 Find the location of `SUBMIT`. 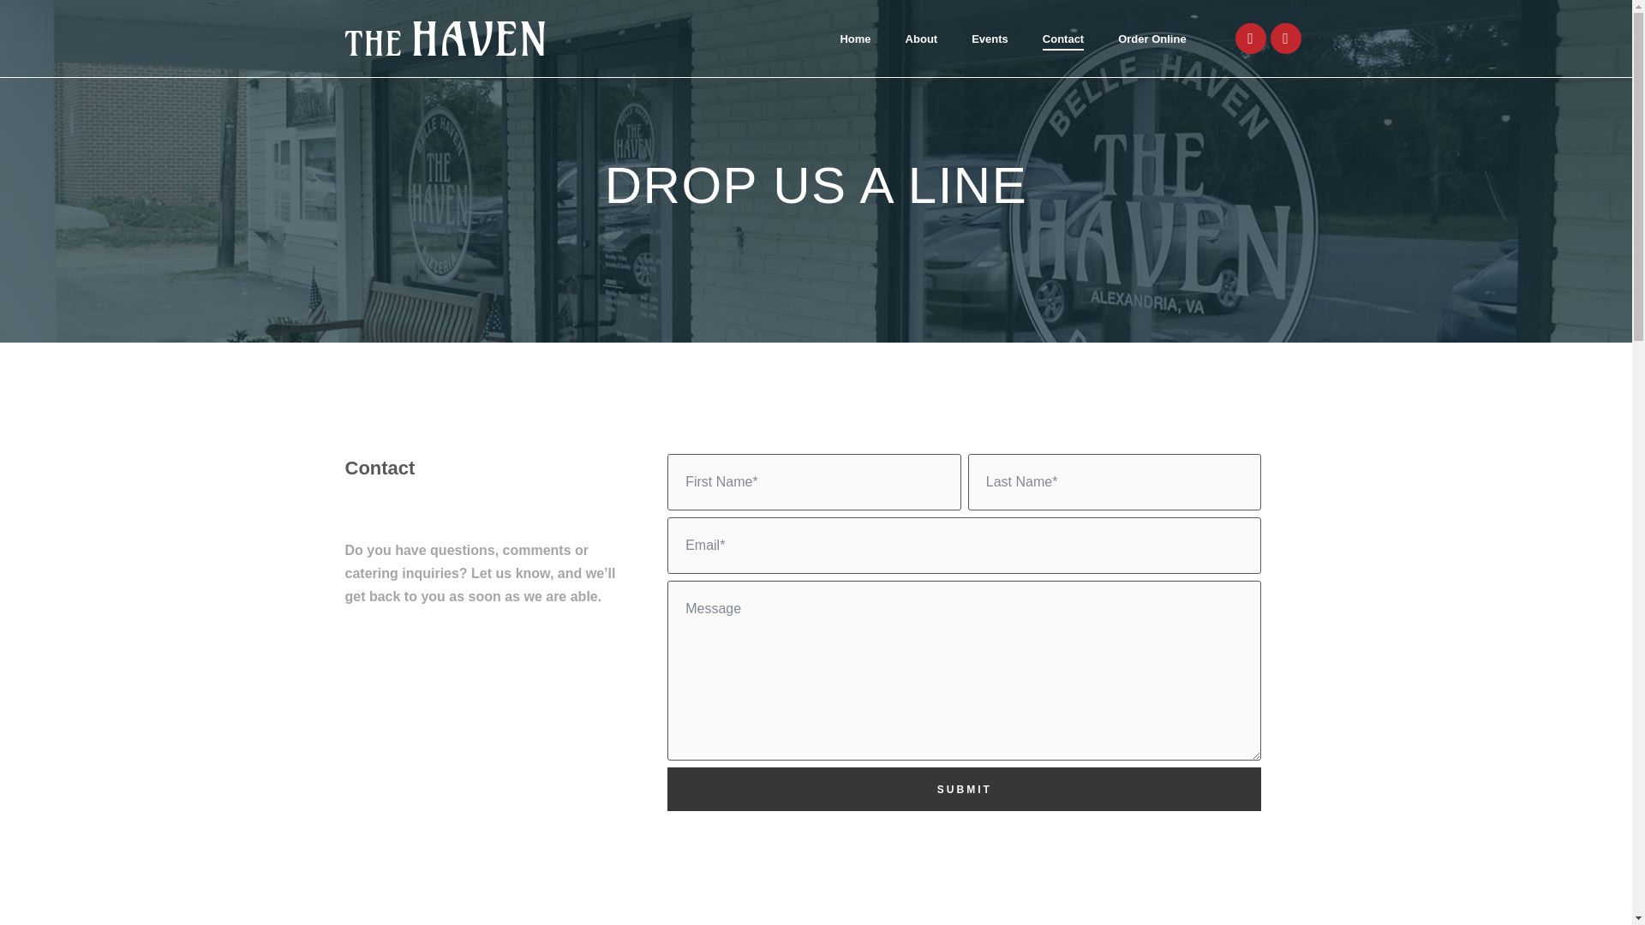

SUBMIT is located at coordinates (965, 790).